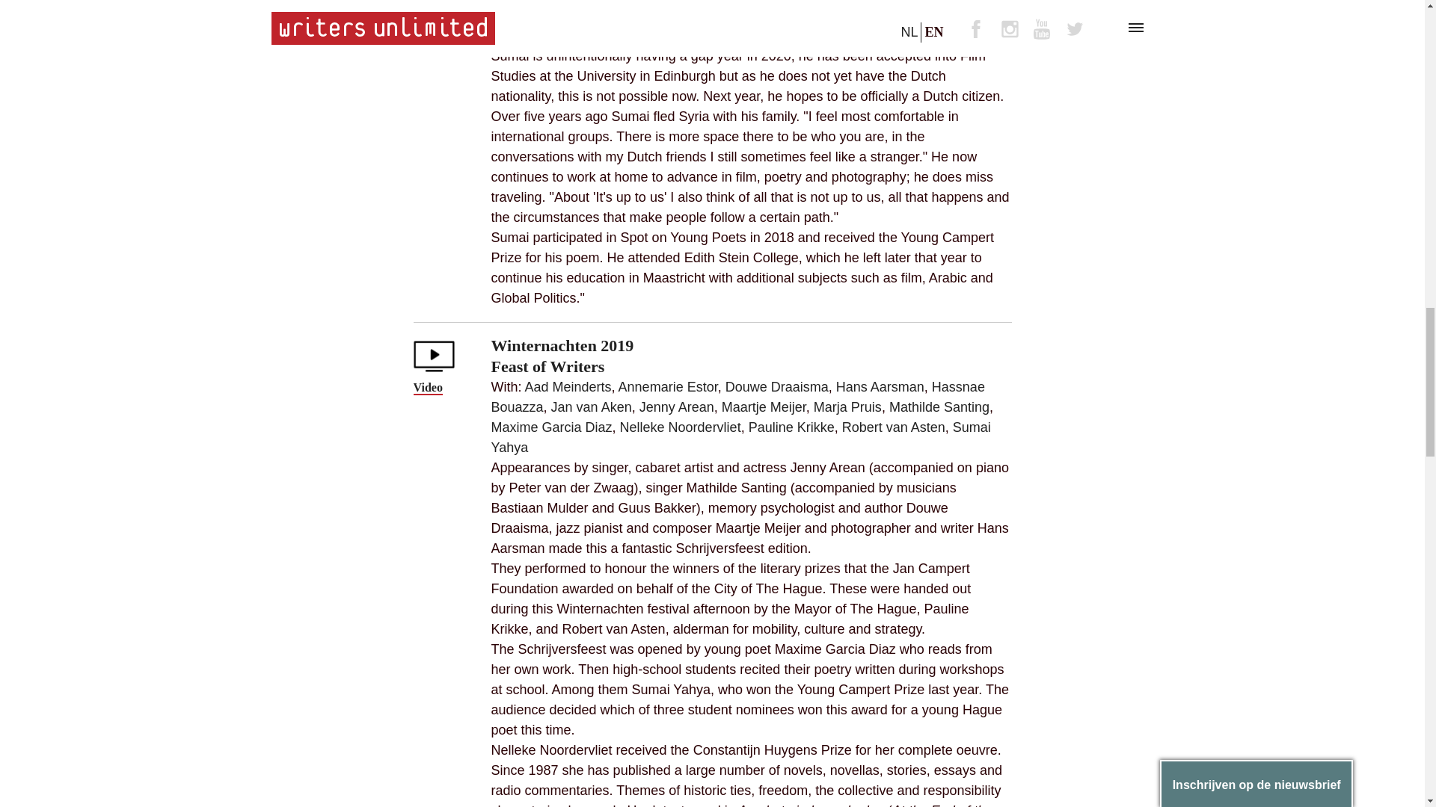  Describe the element at coordinates (428, 389) in the screenshot. I see `Video` at that location.